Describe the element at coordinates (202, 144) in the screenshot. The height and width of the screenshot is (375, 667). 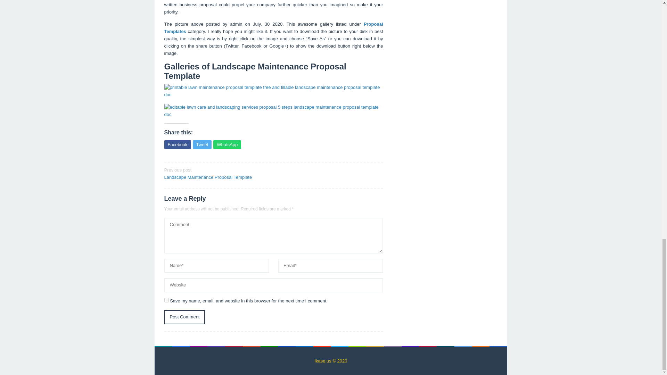
I see `Tweet this` at that location.